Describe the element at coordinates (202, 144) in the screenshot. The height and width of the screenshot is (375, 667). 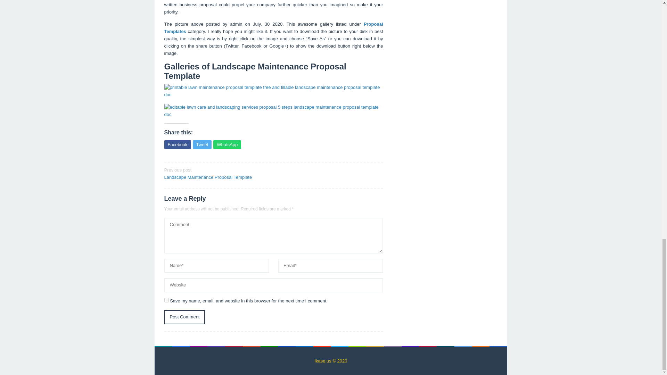
I see `Tweet this` at that location.